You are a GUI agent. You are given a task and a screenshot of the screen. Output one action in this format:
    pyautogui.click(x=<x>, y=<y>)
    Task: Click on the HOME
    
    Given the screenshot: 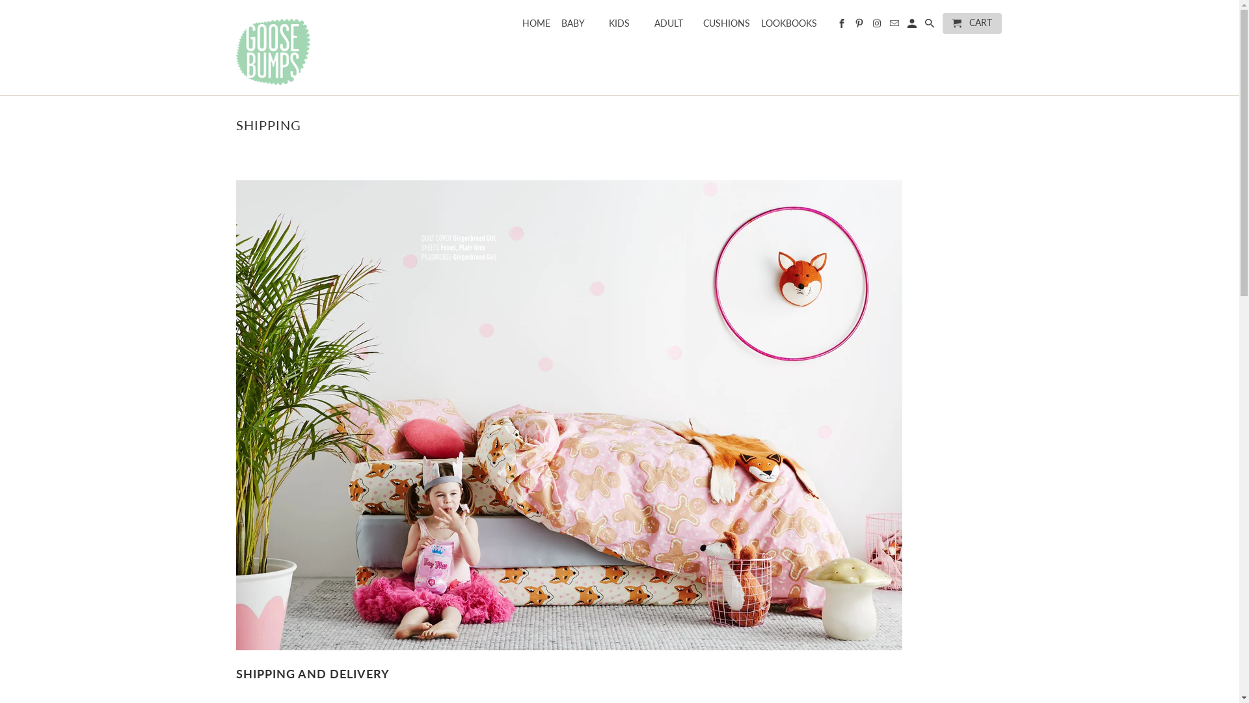 What is the action you would take?
    pyautogui.click(x=536, y=26)
    